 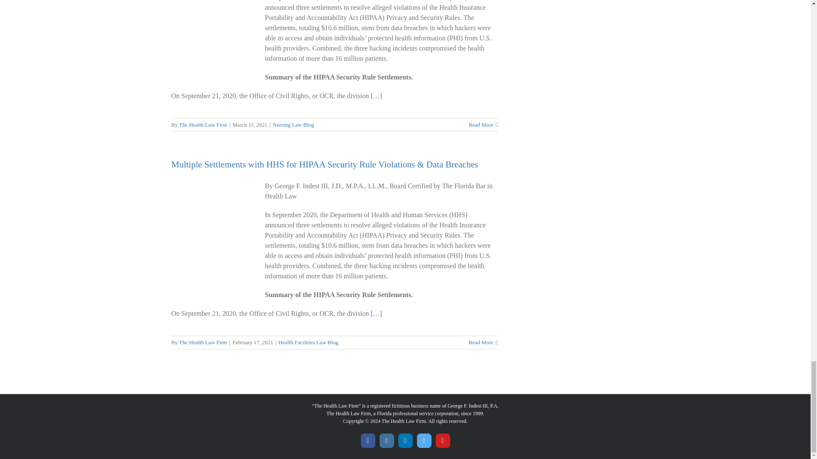 What do you see at coordinates (203, 124) in the screenshot?
I see `Posts by The Health Law Firm` at bounding box center [203, 124].